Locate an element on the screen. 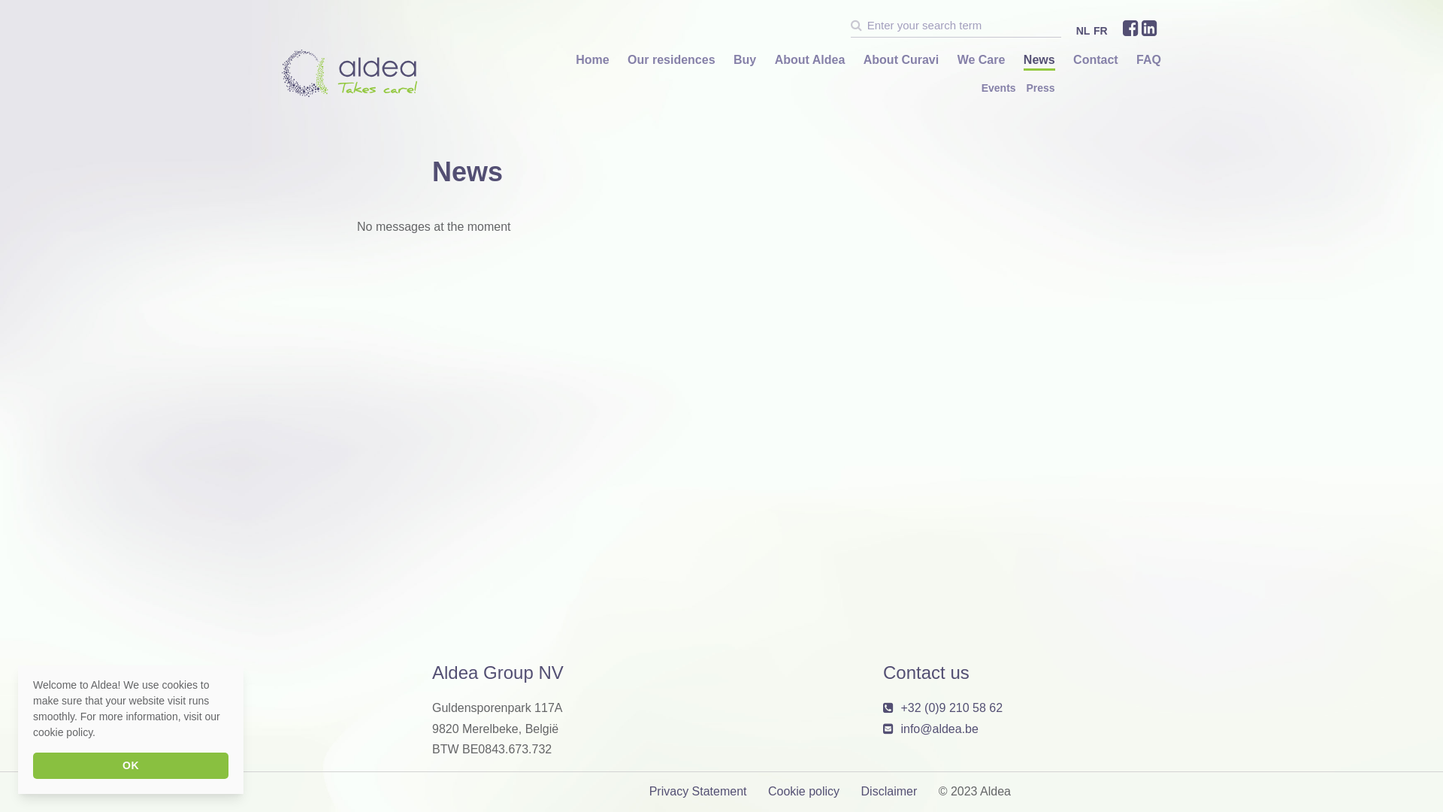 The width and height of the screenshot is (1443, 812). Cookie policy is located at coordinates (804, 791).